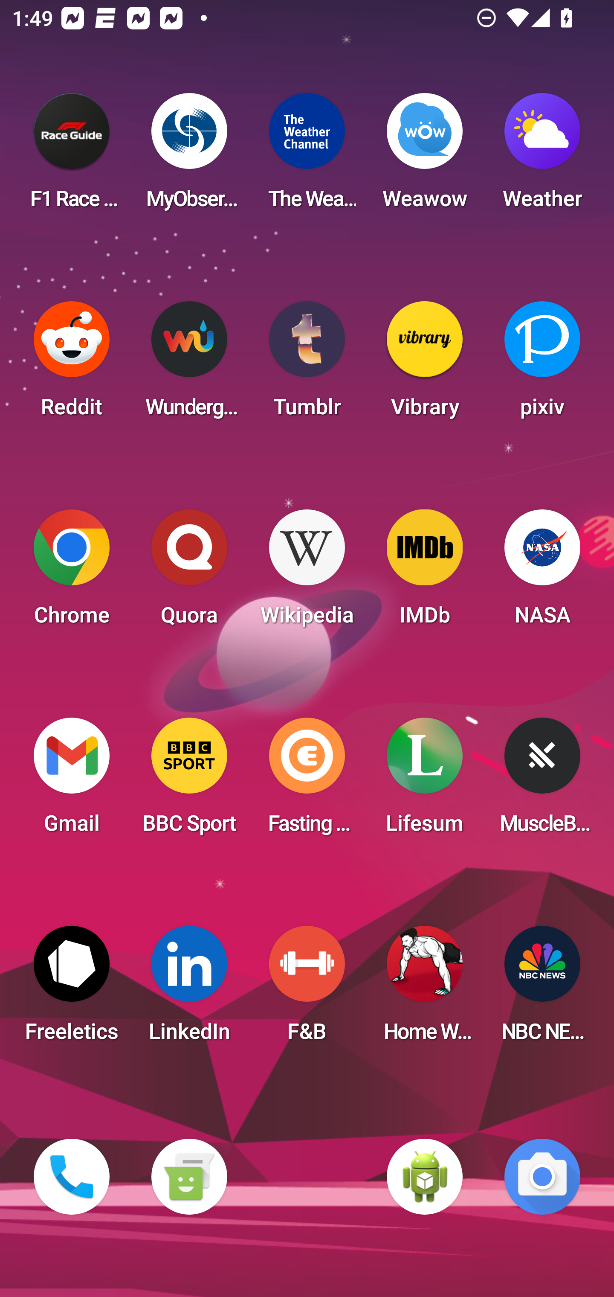  What do you see at coordinates (425, 1177) in the screenshot?
I see `WebView Browser Tester` at bounding box center [425, 1177].